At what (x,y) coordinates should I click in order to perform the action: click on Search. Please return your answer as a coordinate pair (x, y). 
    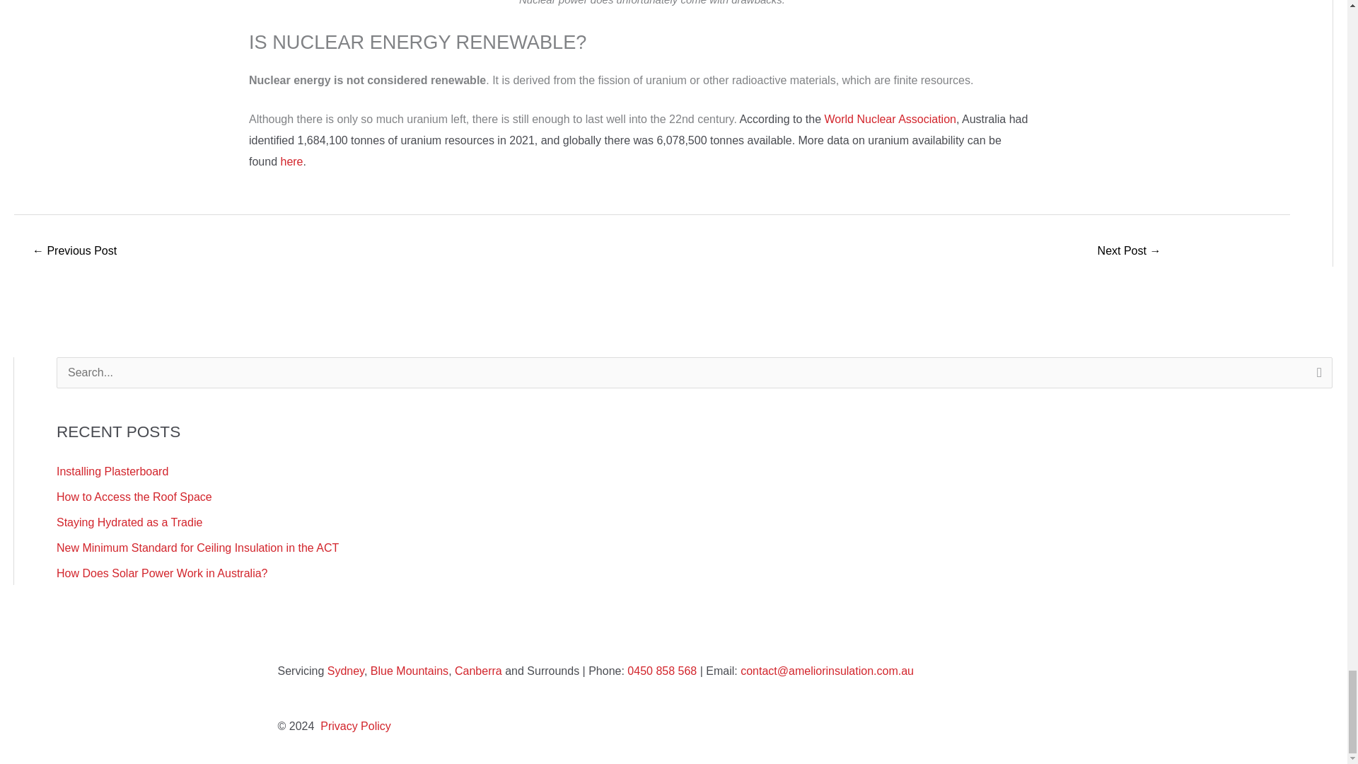
    Looking at the image, I should click on (1316, 376).